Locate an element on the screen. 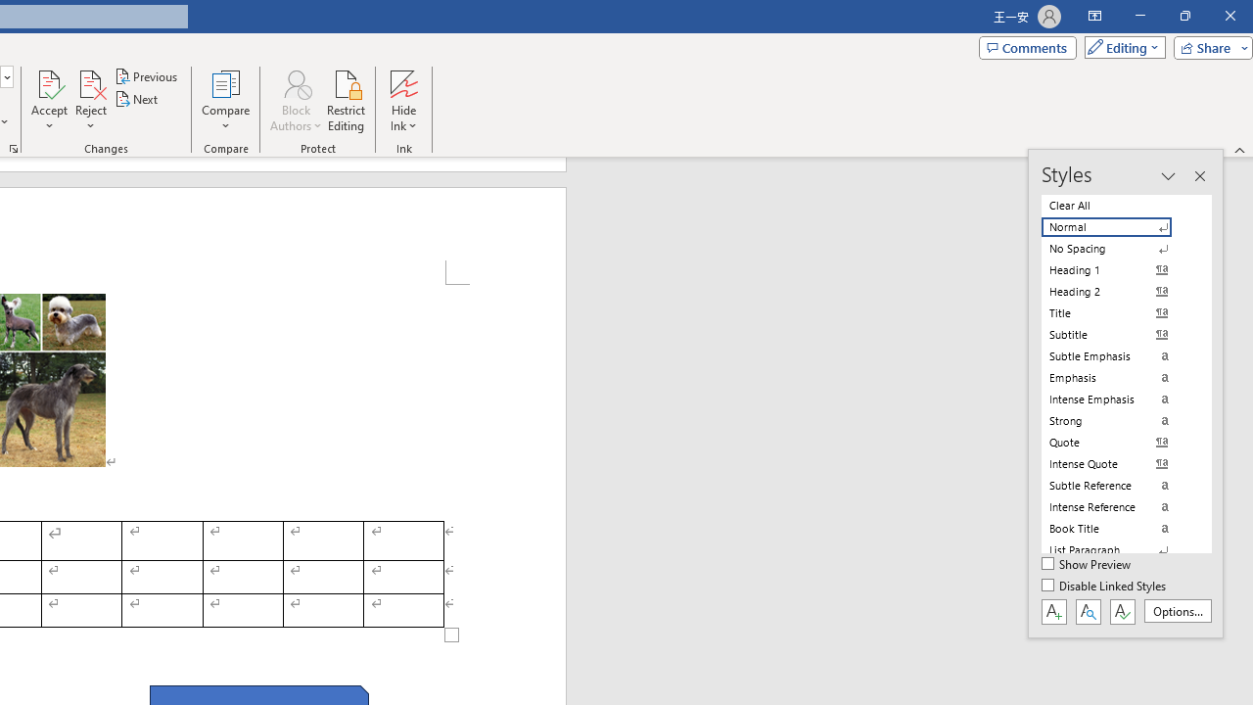 Image resolution: width=1253 pixels, height=705 pixels. Class: NetUIButton is located at coordinates (1122, 611).